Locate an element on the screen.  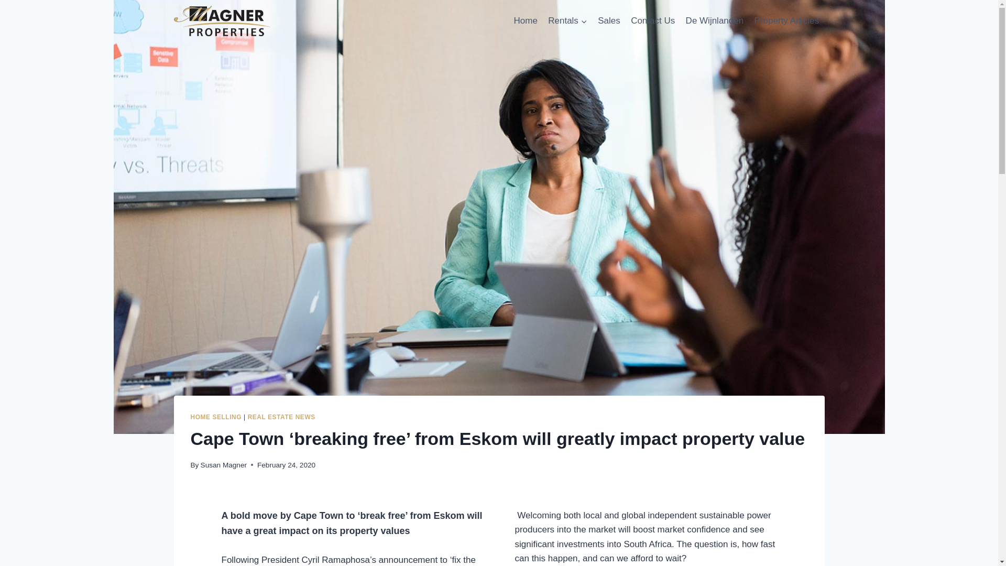
Contact Us is located at coordinates (653, 21).